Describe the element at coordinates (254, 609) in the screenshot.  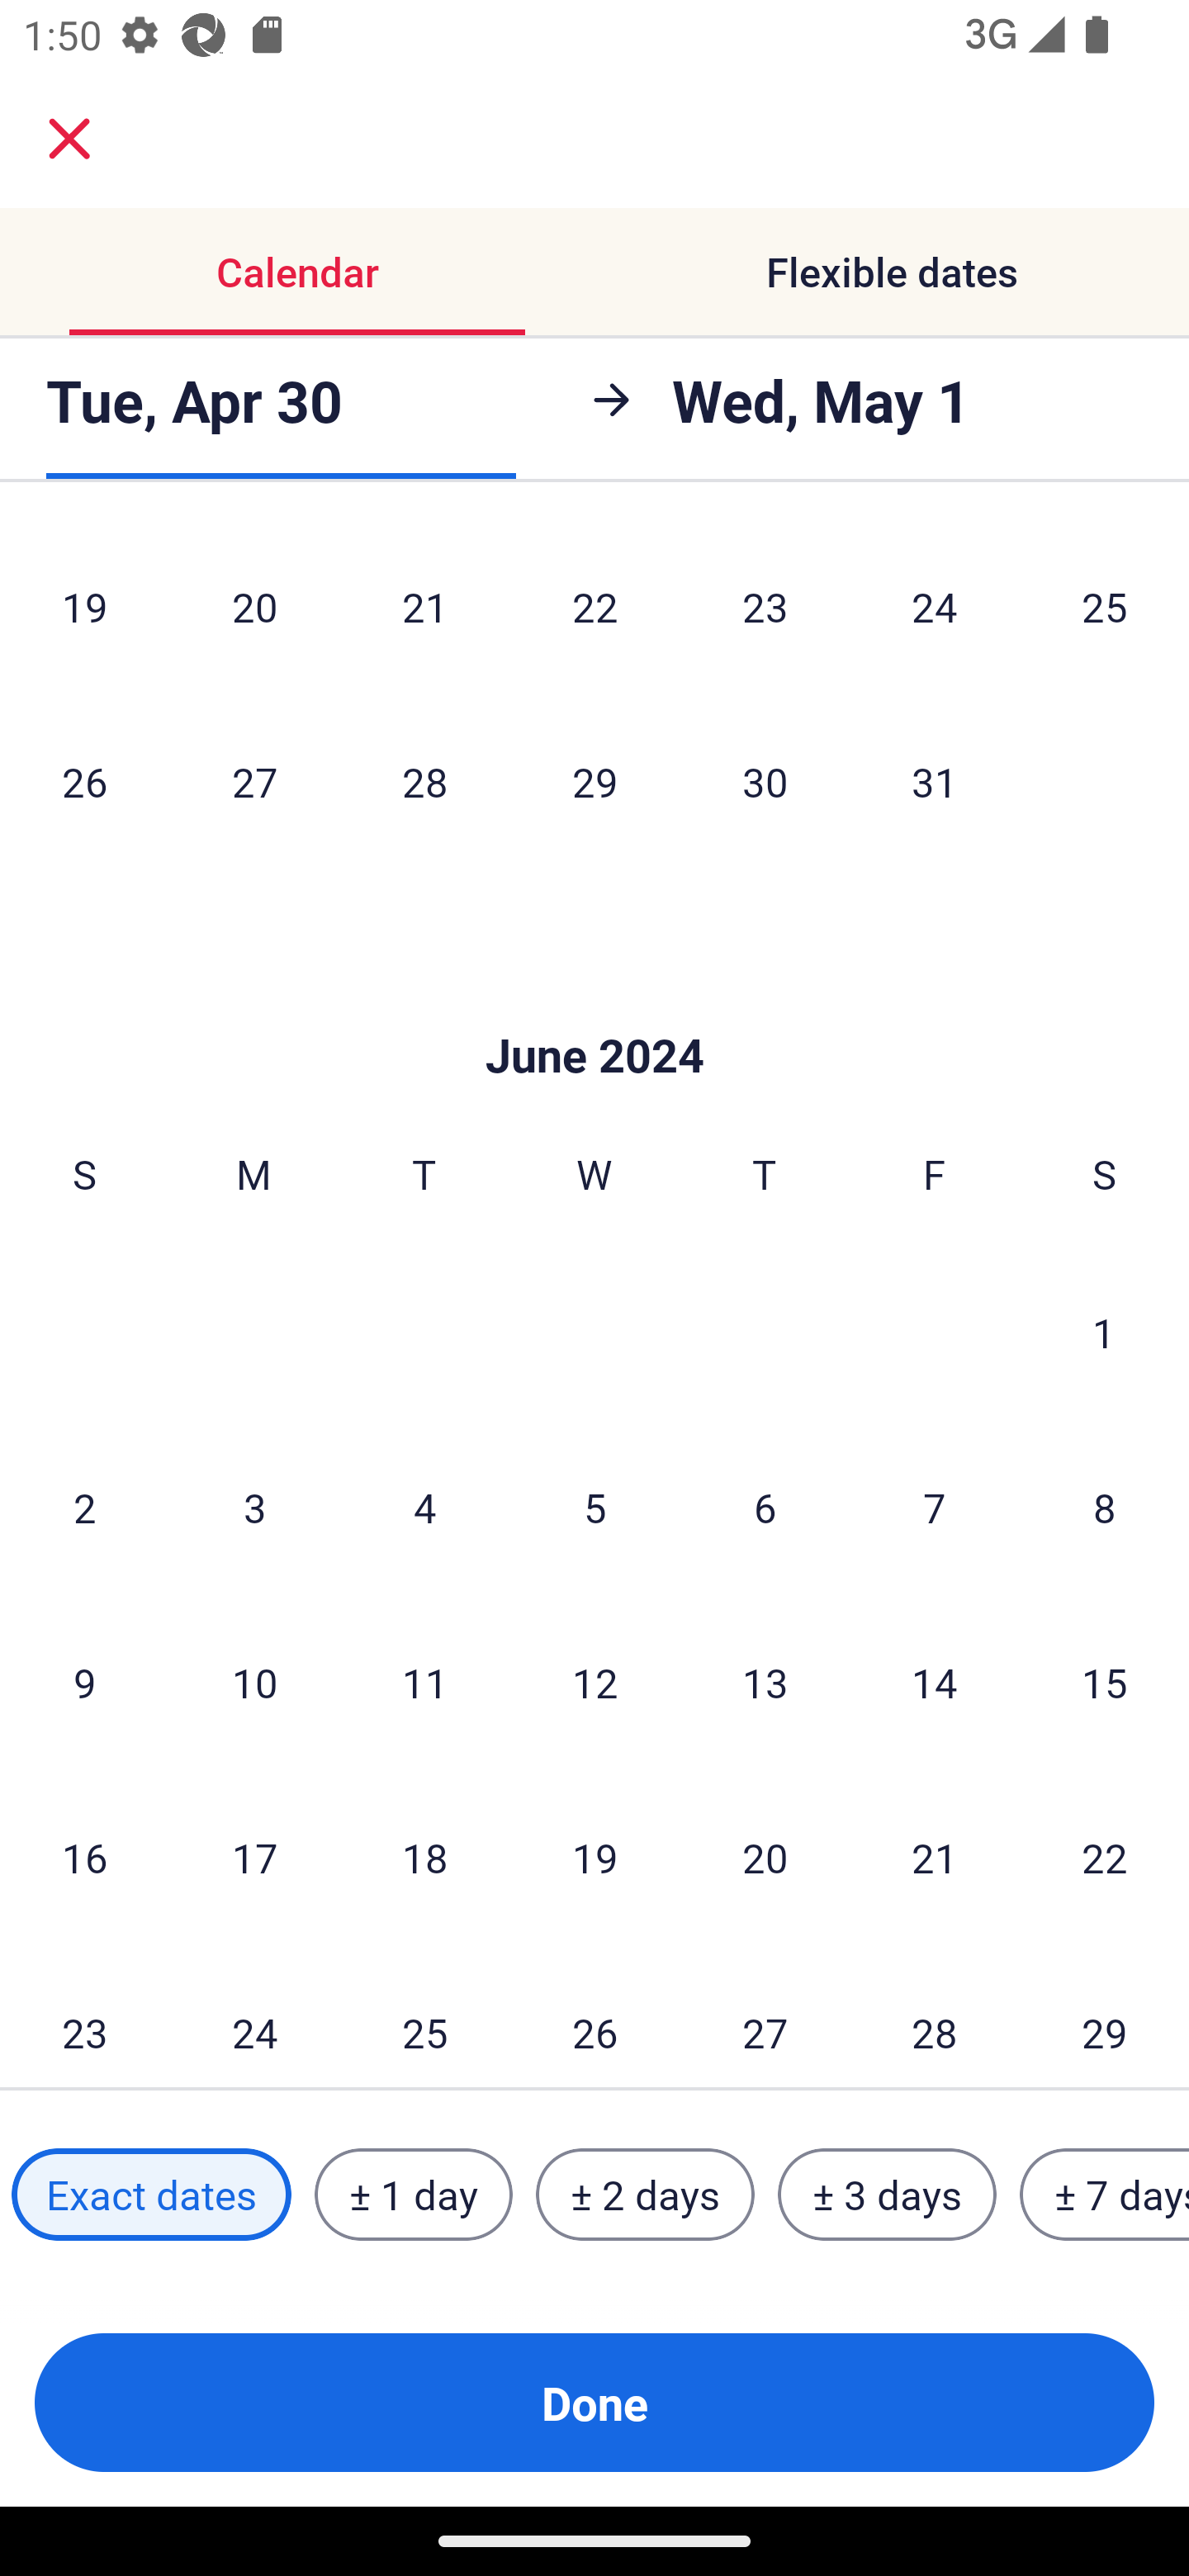
I see `20 Monday, May 20, 2024` at that location.